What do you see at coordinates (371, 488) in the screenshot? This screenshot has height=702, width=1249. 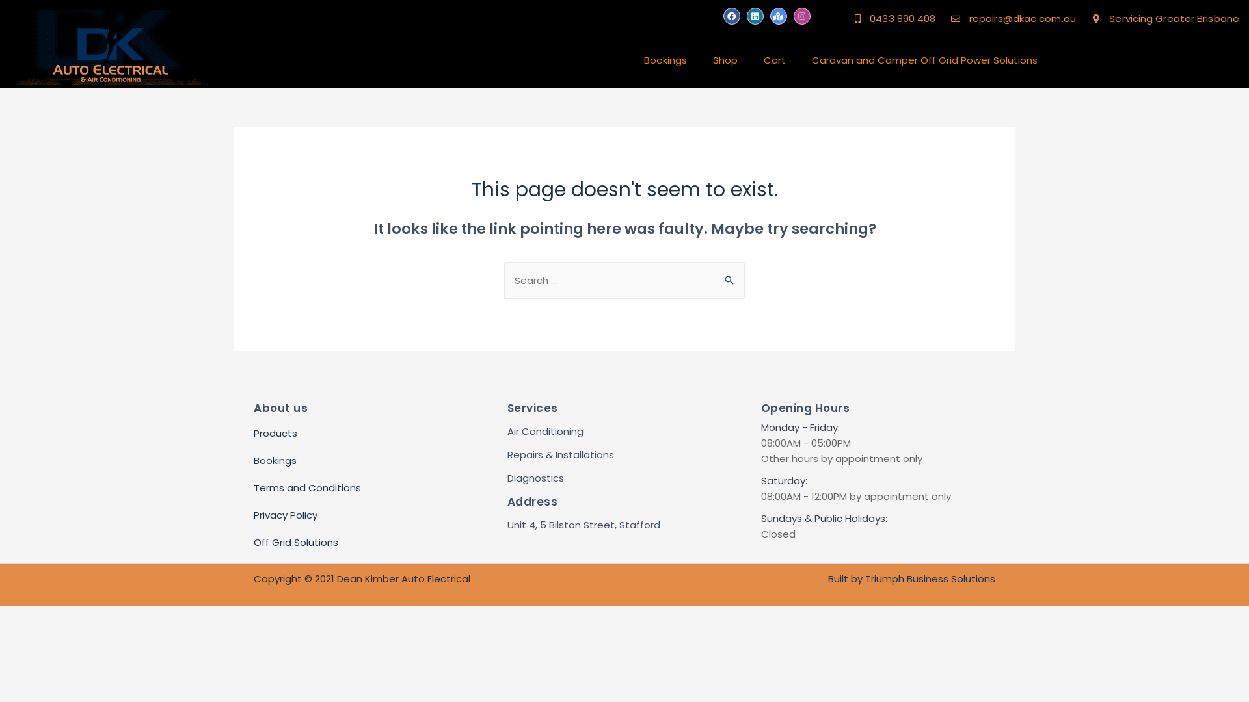 I see `Terms and Conditions` at bounding box center [371, 488].